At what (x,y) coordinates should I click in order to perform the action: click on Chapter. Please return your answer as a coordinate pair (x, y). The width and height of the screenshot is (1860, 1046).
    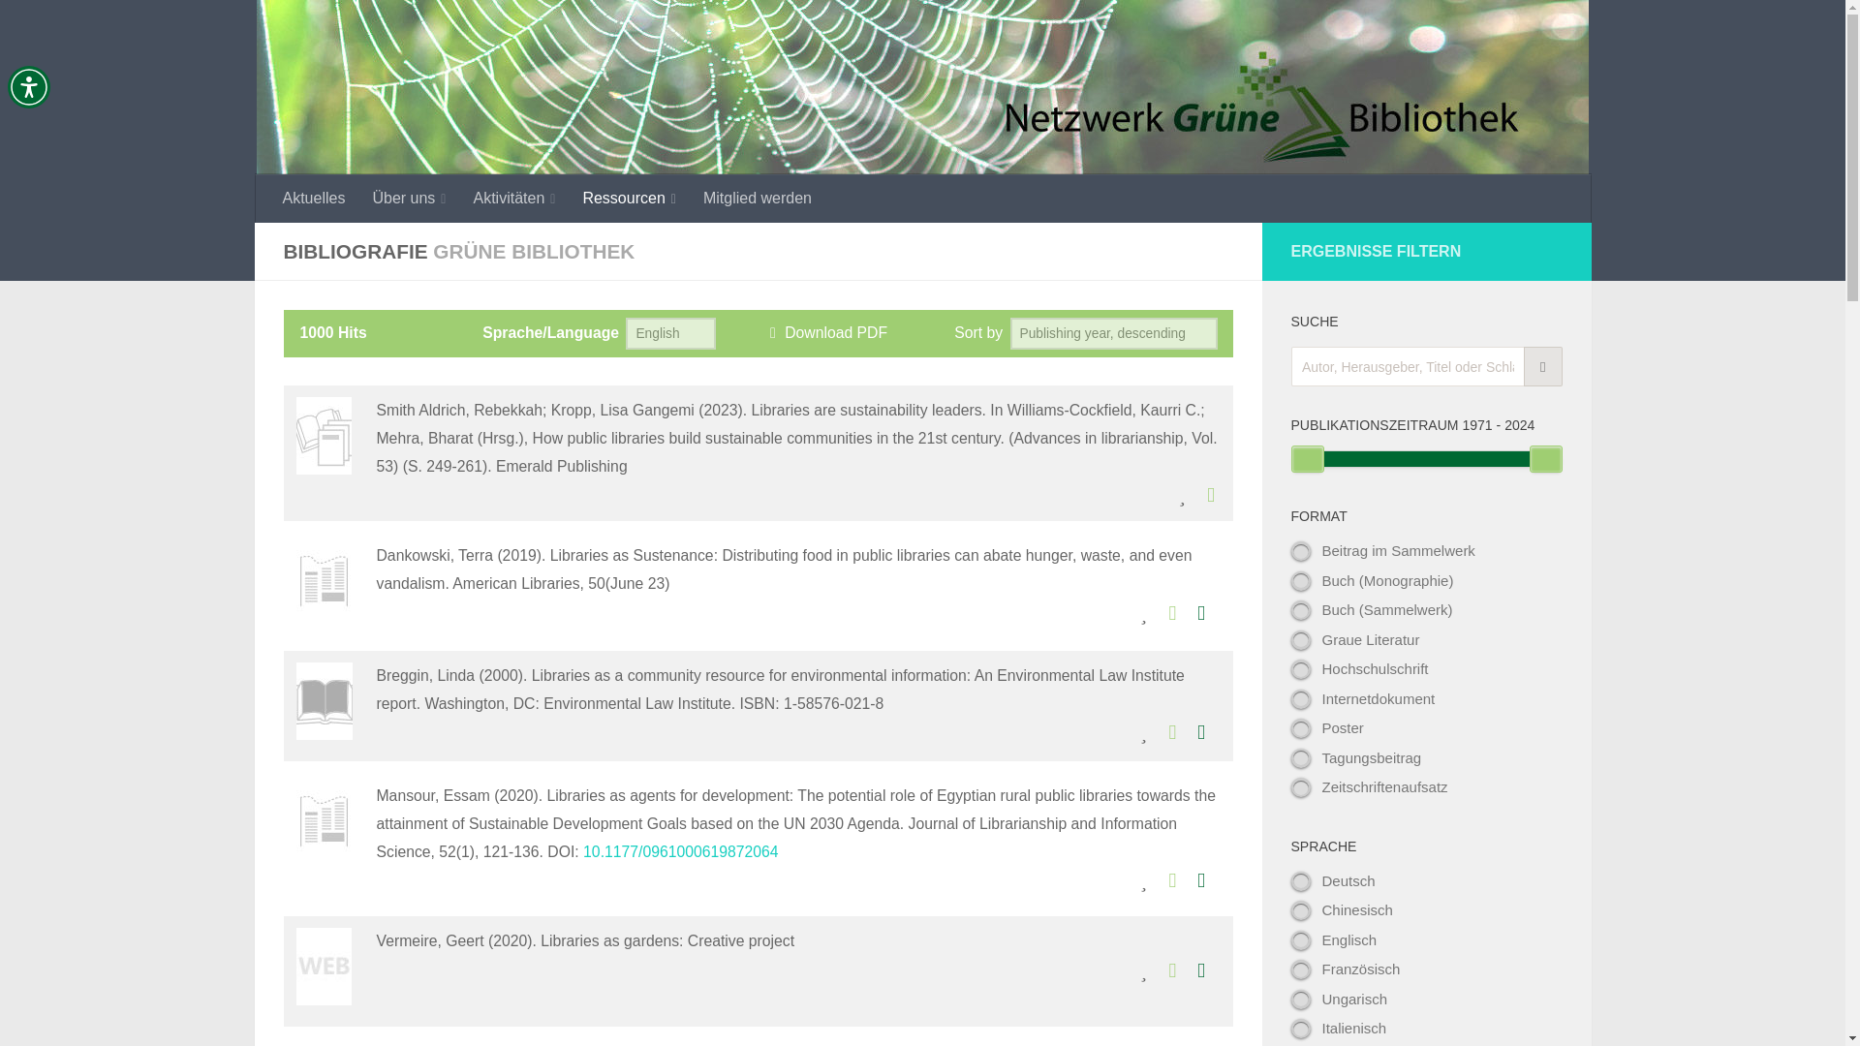
    Looking at the image, I should click on (324, 436).